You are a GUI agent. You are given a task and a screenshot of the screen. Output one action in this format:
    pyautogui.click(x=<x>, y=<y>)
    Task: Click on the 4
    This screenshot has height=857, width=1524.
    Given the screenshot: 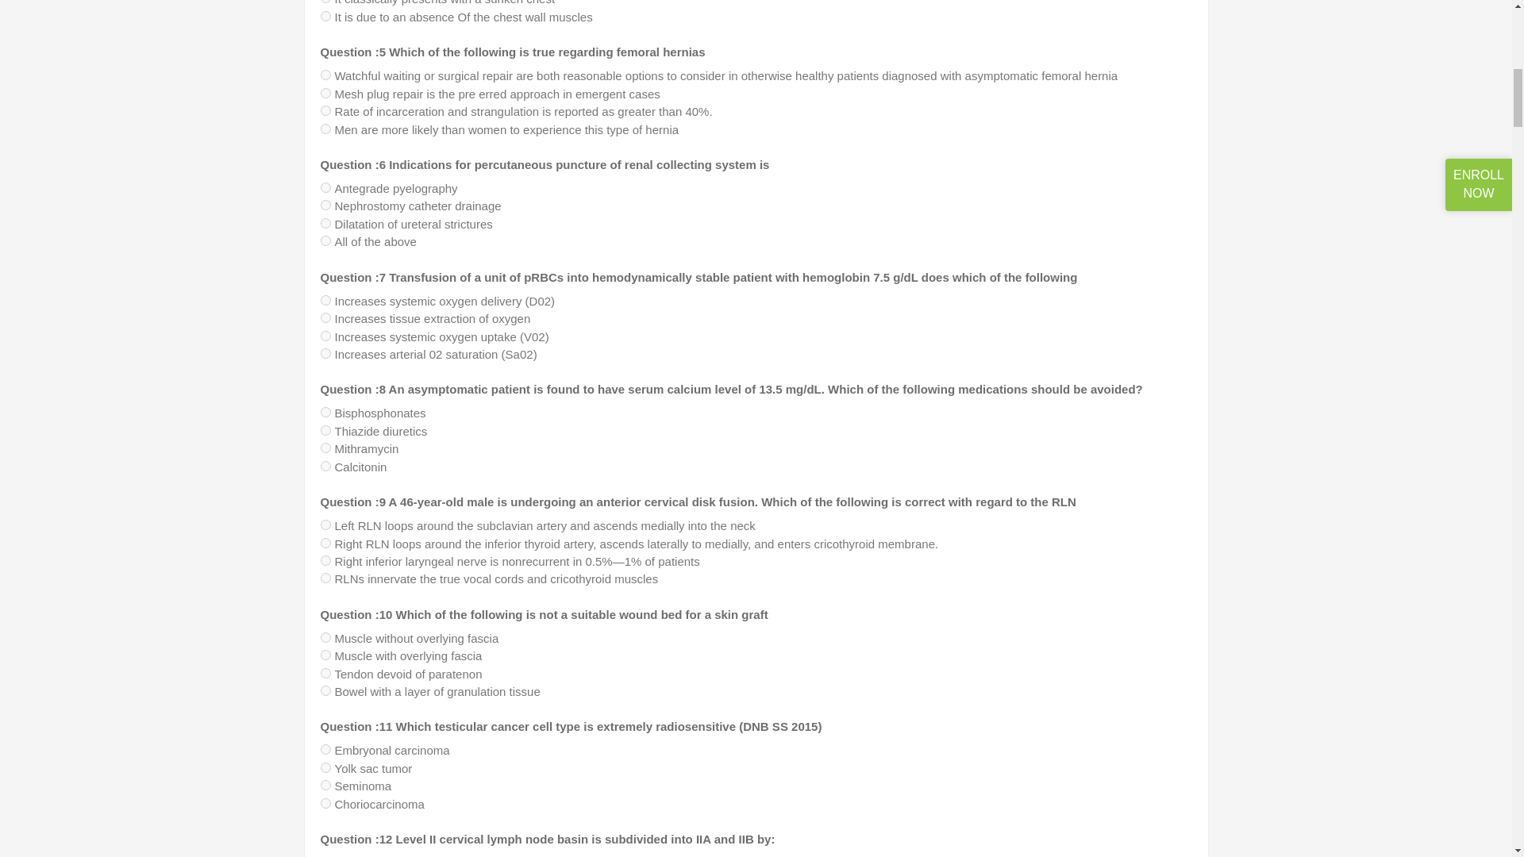 What is the action you would take?
    pyautogui.click(x=325, y=129)
    